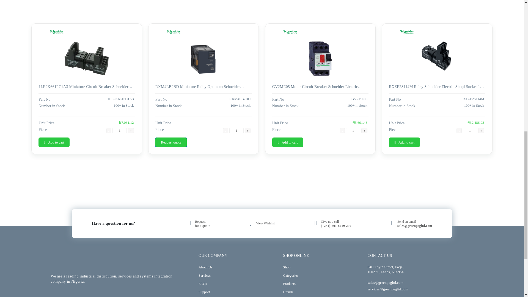 This screenshot has width=528, height=297. What do you see at coordinates (236, 130) in the screenshot?
I see `1` at bounding box center [236, 130].